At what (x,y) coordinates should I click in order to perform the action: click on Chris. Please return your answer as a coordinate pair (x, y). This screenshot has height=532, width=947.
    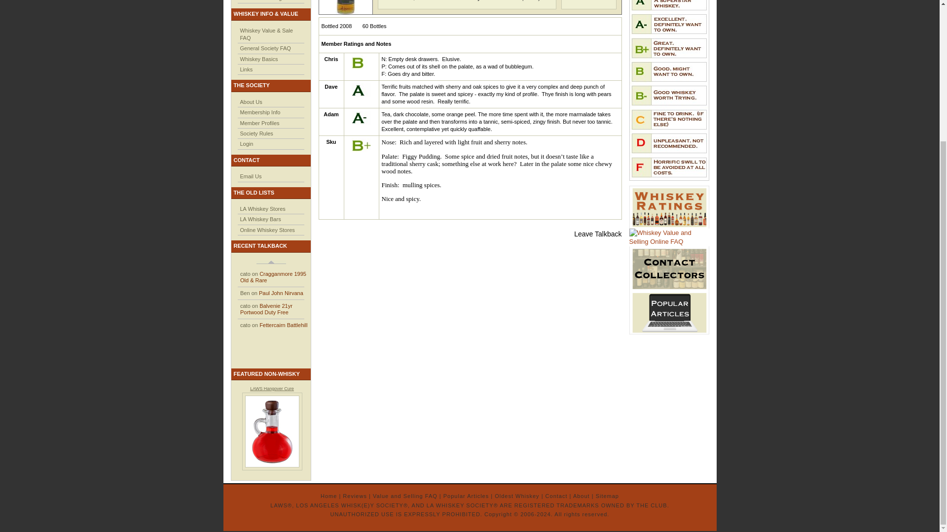
    Looking at the image, I should click on (330, 59).